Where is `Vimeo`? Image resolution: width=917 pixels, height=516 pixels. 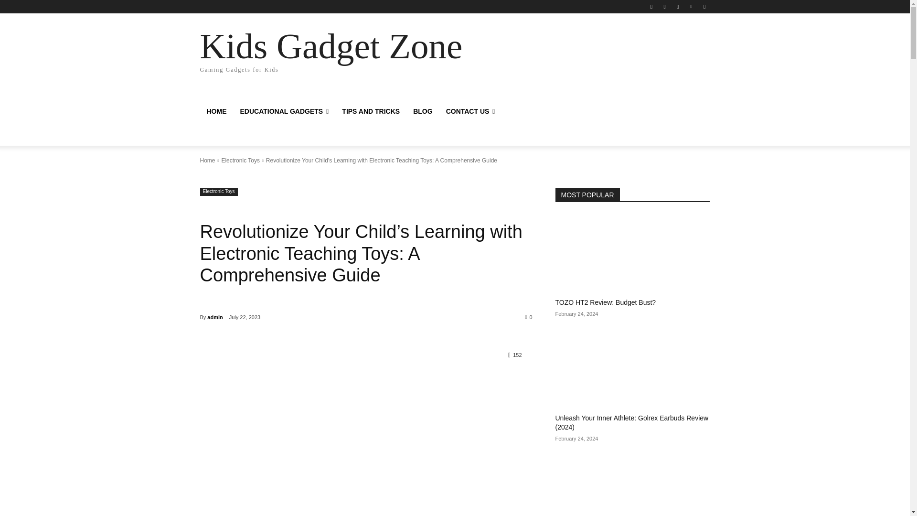
Vimeo is located at coordinates (692, 6).